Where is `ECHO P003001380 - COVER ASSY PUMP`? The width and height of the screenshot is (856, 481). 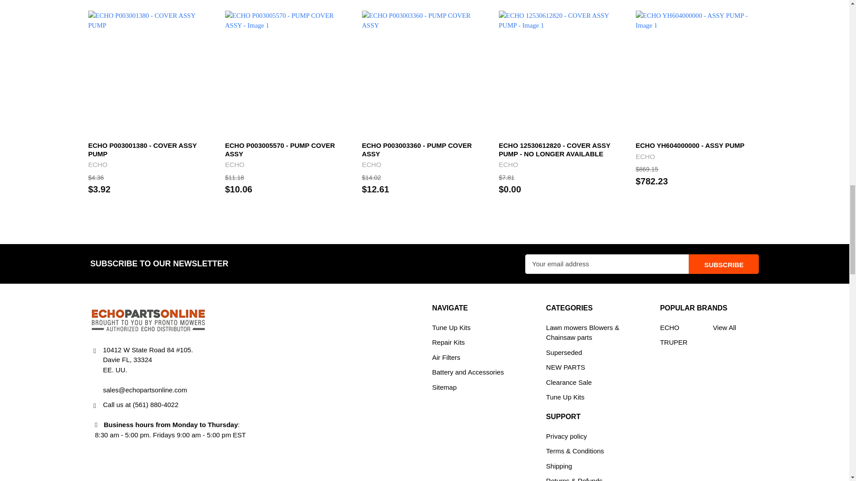
ECHO P003001380 - COVER ASSY PUMP is located at coordinates (151, 73).